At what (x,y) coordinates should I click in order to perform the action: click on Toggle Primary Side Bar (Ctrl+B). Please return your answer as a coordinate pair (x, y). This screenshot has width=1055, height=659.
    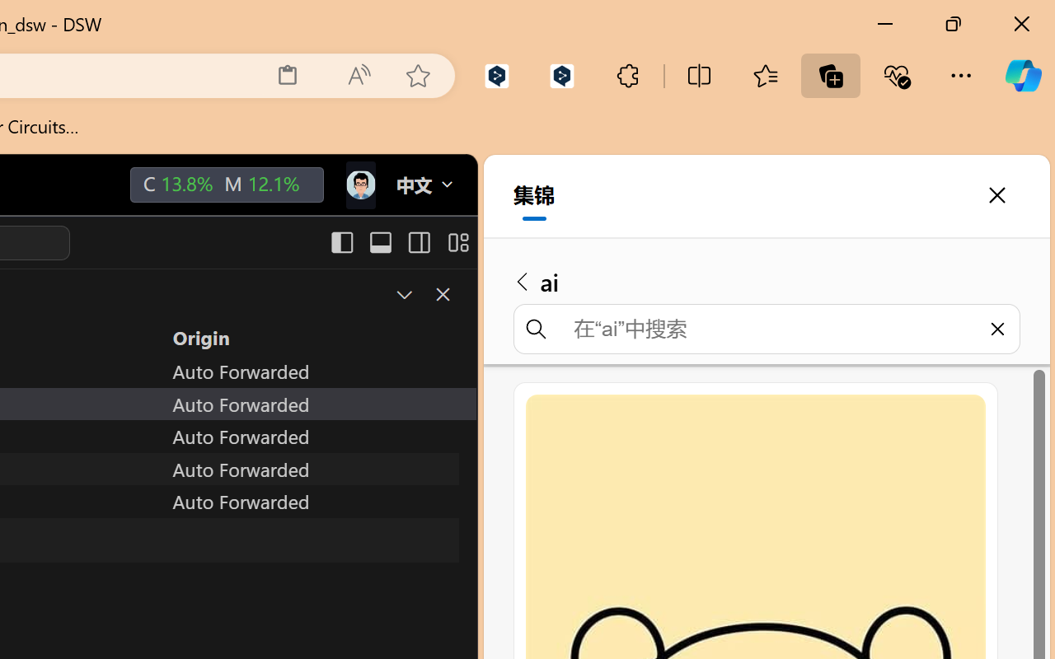
    Looking at the image, I should click on (341, 242).